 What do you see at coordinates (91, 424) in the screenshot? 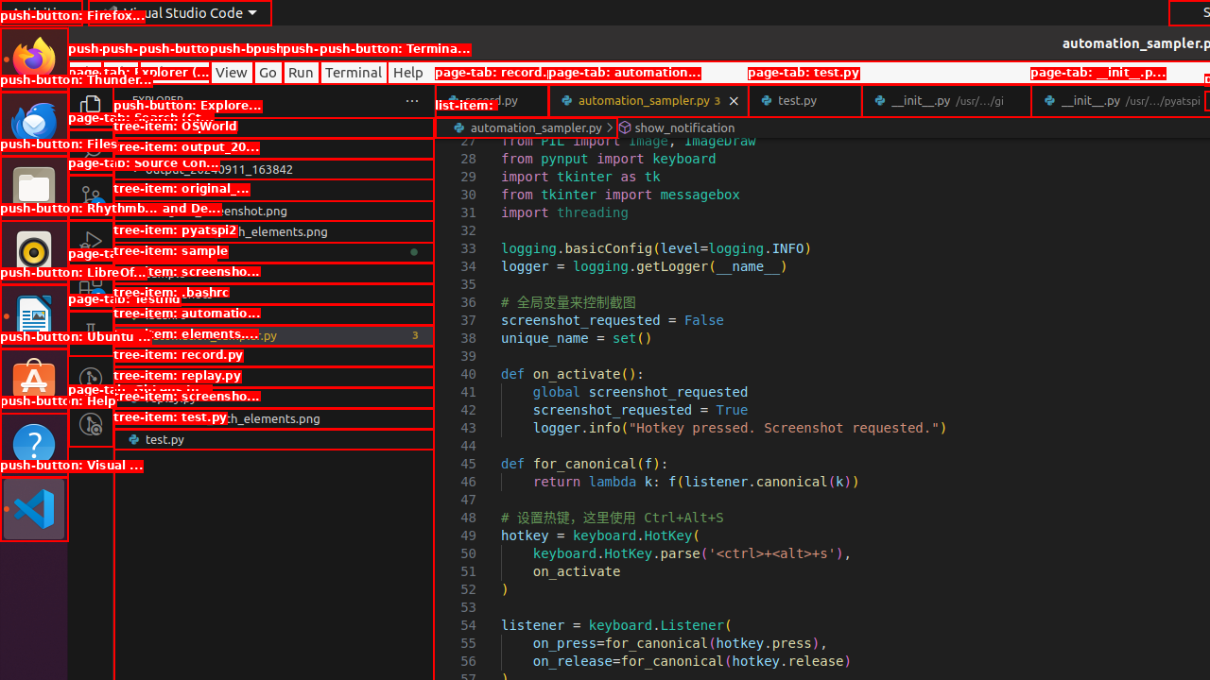
I see `GitLens Inspect` at bounding box center [91, 424].